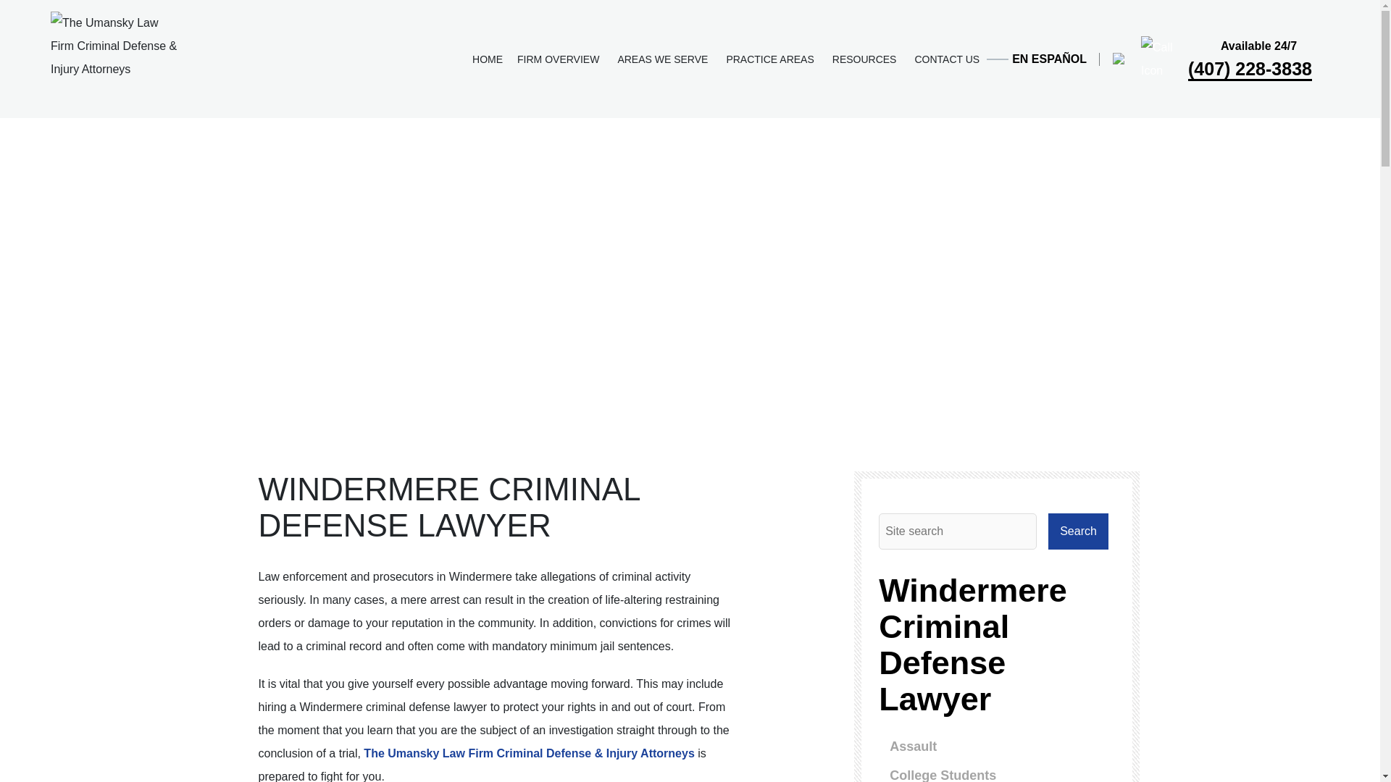  I want to click on FIRM OVERVIEW, so click(560, 59).